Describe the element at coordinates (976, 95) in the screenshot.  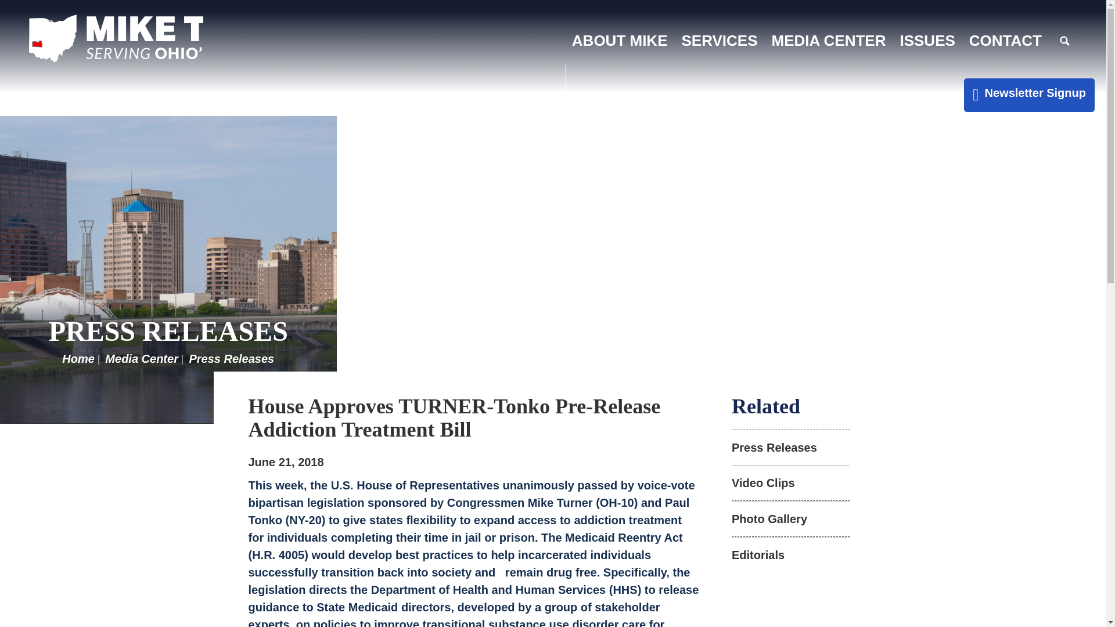
I see `Newsletter Signup` at that location.